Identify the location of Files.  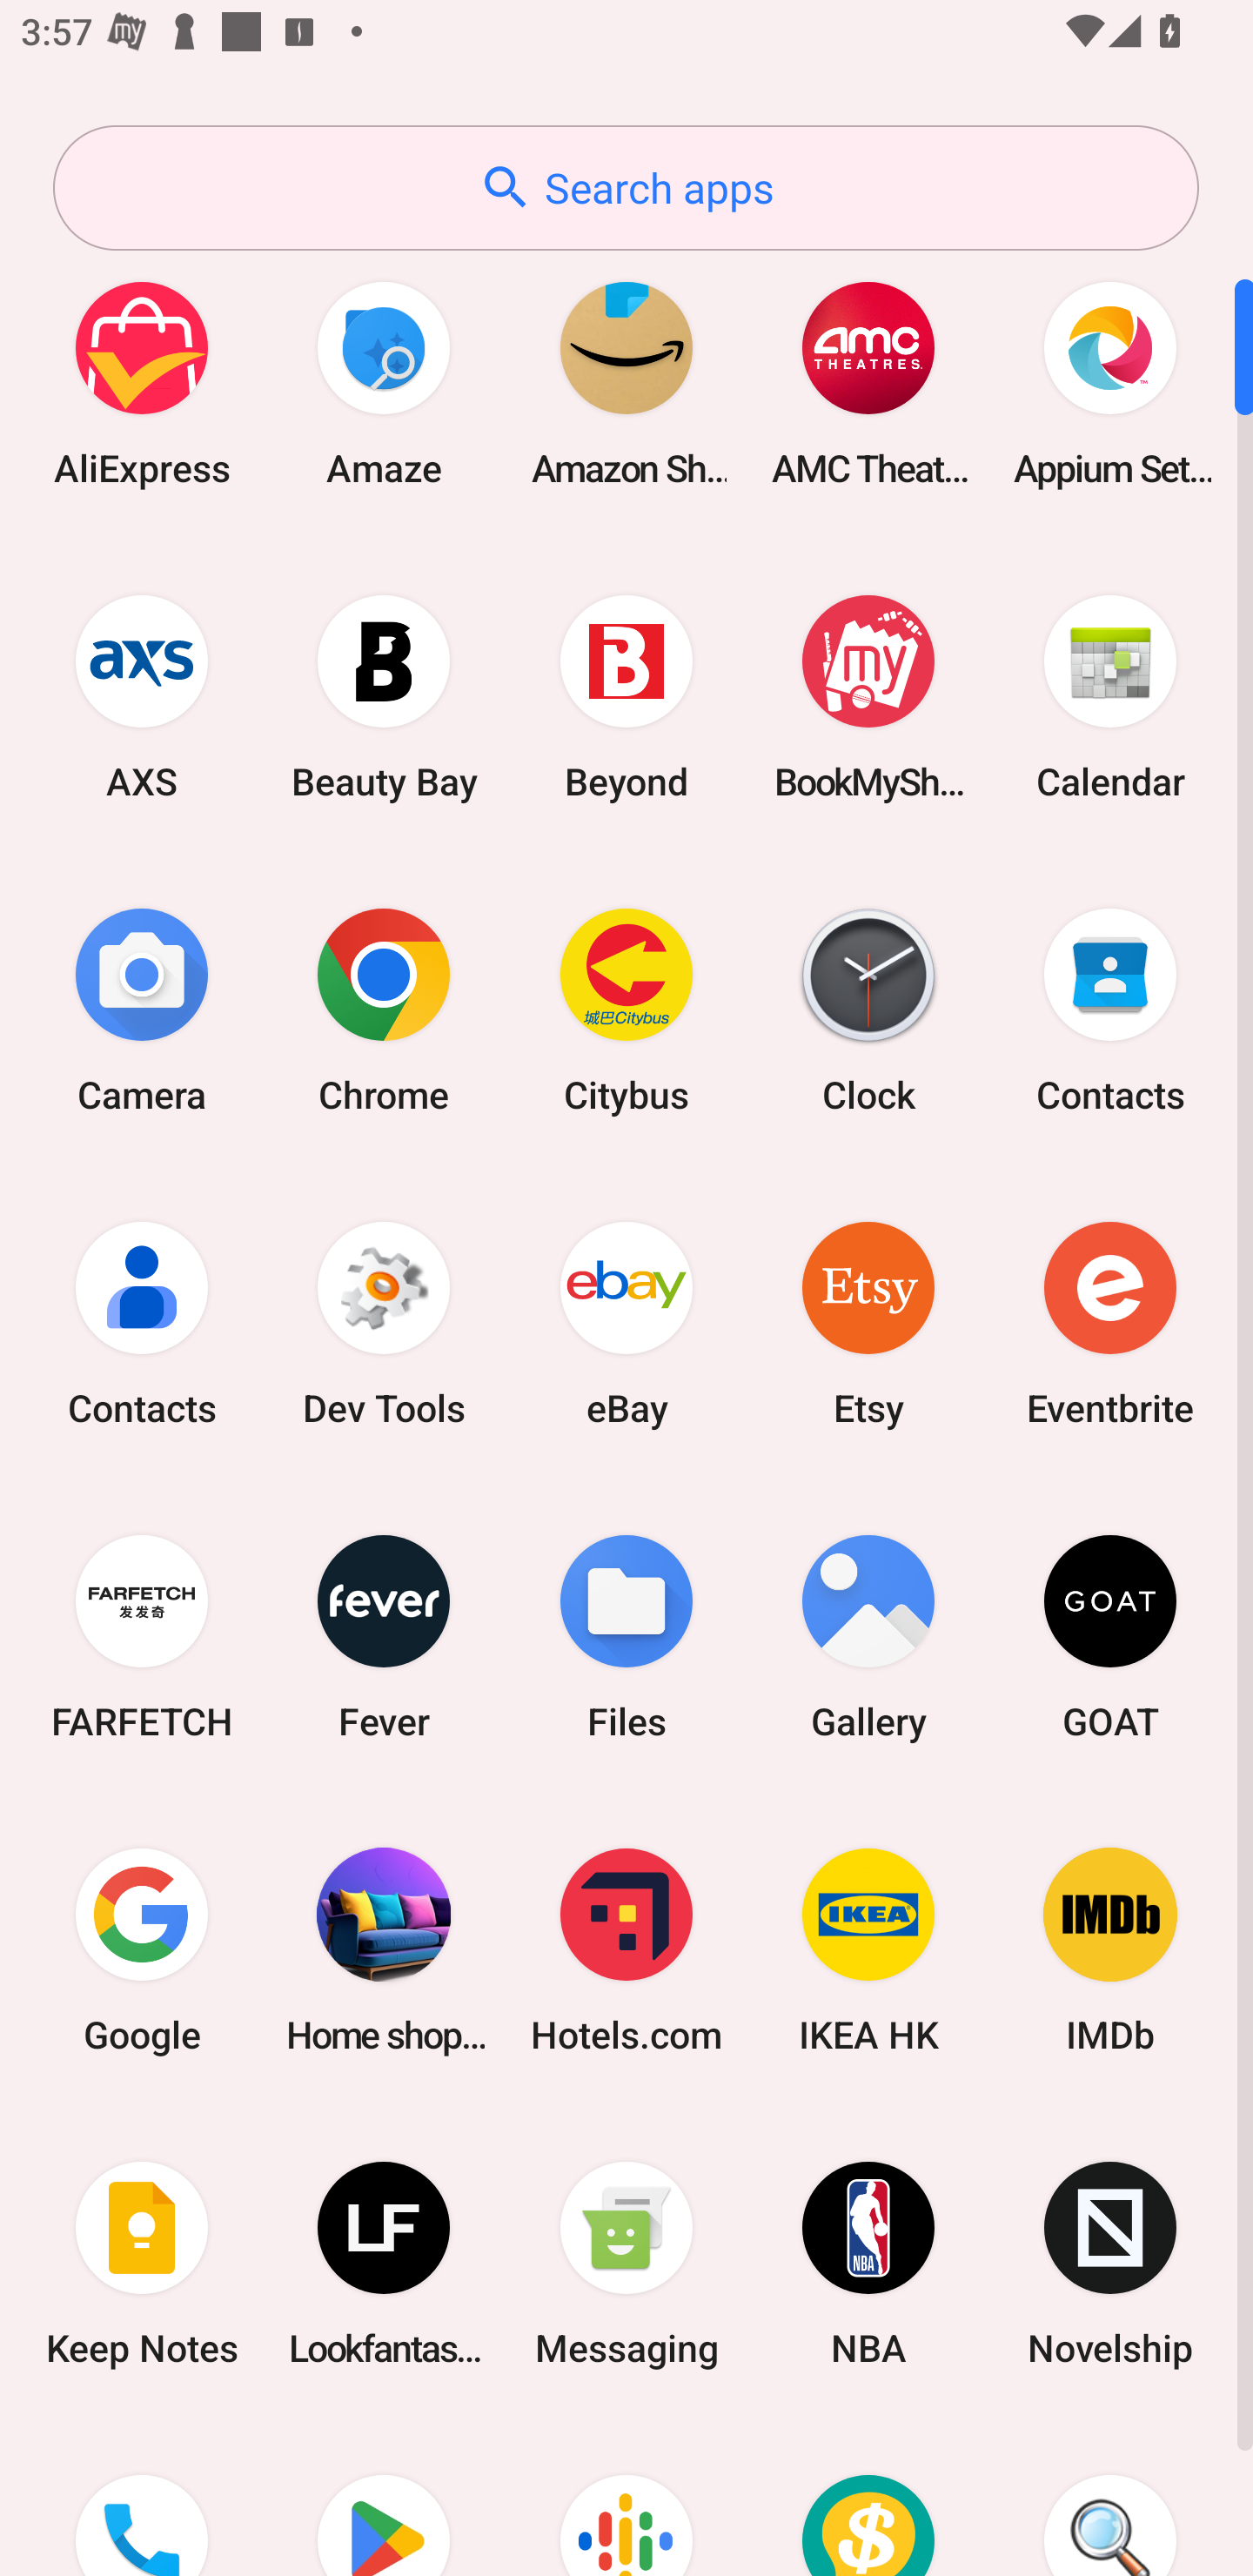
(626, 1636).